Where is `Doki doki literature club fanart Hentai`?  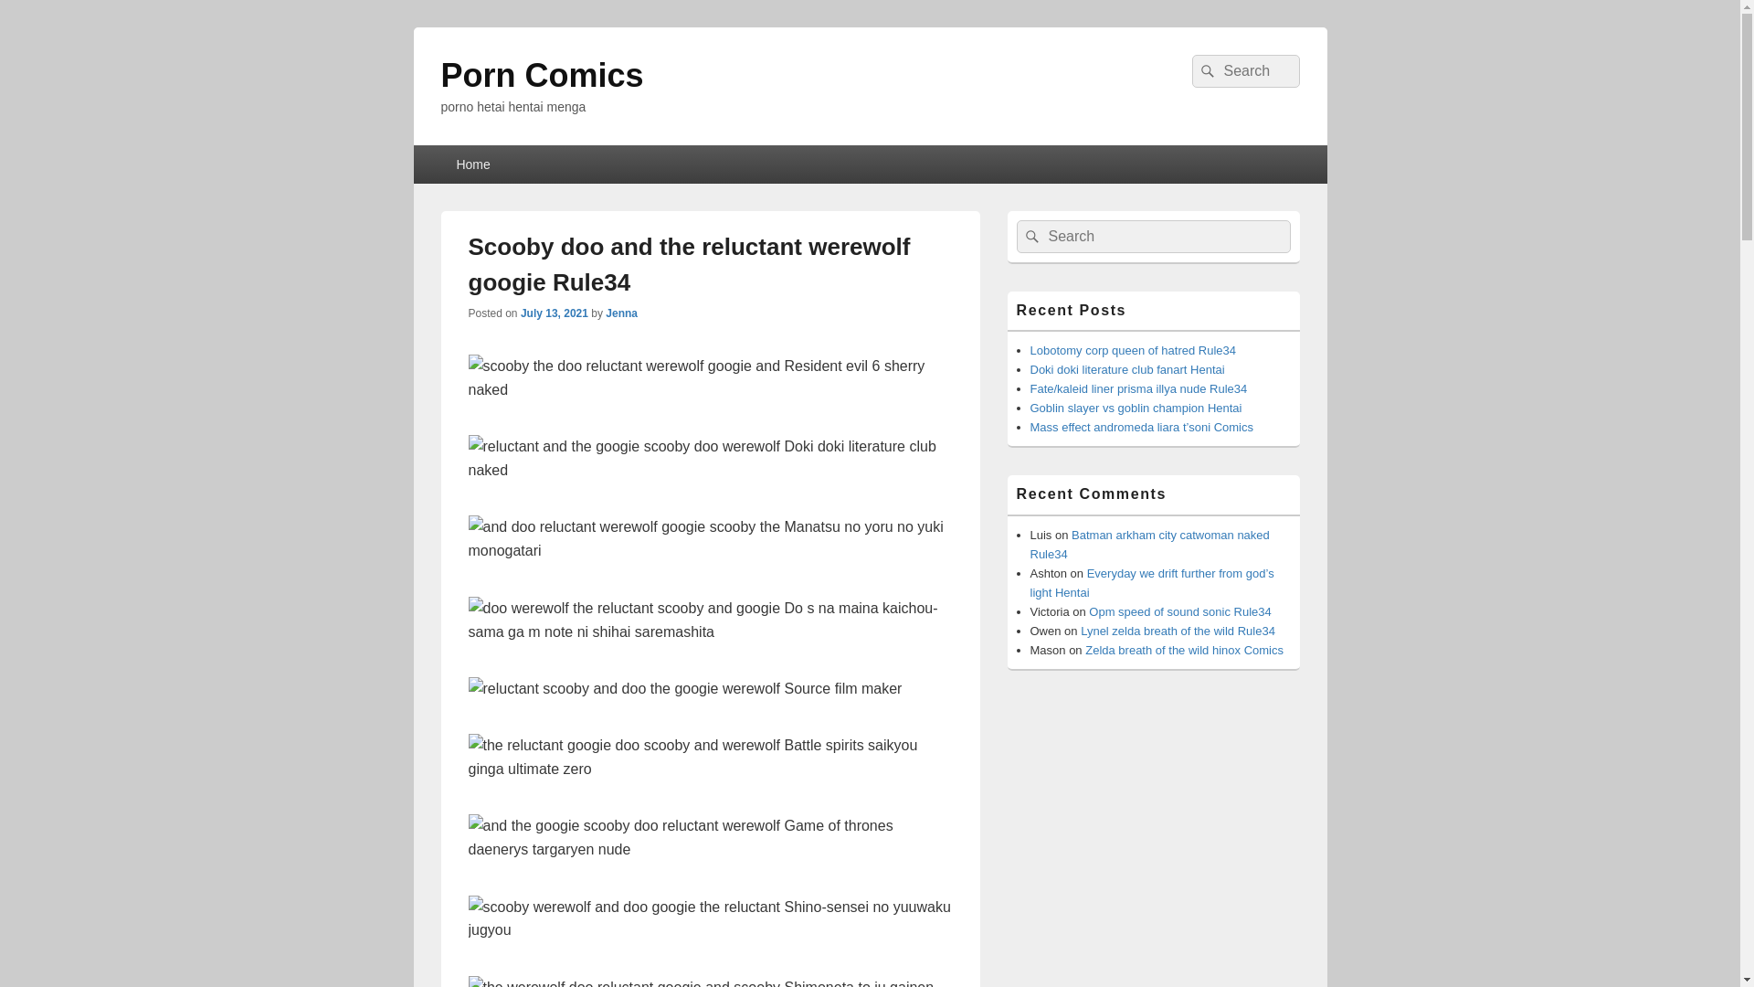
Doki doki literature club fanart Hentai is located at coordinates (1127, 369).